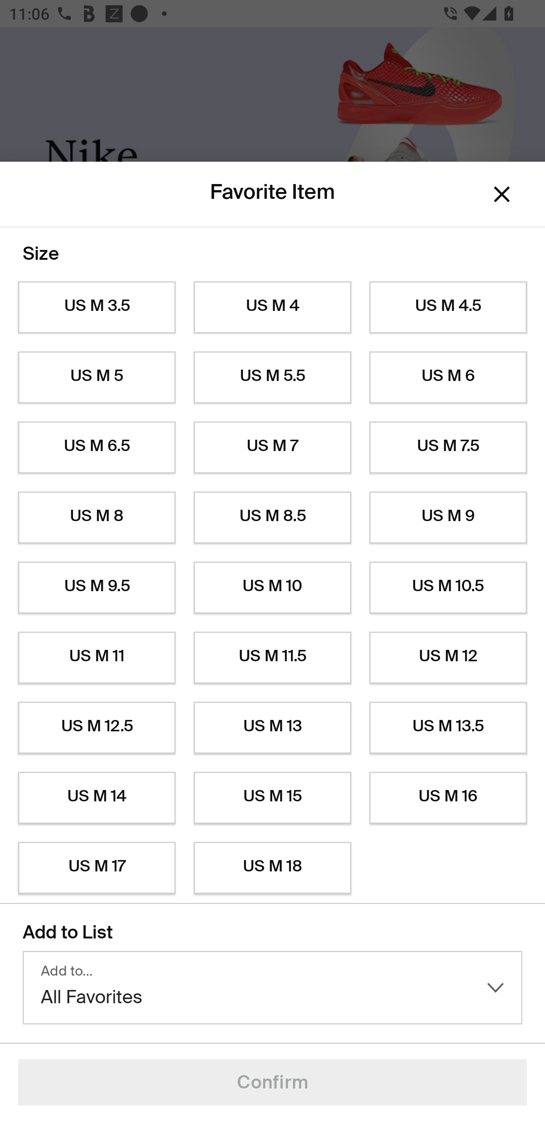 The image size is (545, 1121). I want to click on US M 8, so click(97, 518).